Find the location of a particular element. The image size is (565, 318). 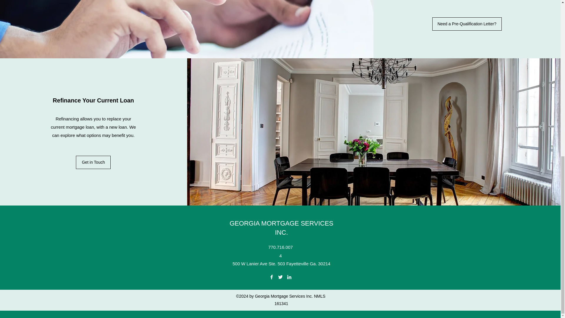

GEORGIA MORTGAGE SERVICES INC. is located at coordinates (281, 228).